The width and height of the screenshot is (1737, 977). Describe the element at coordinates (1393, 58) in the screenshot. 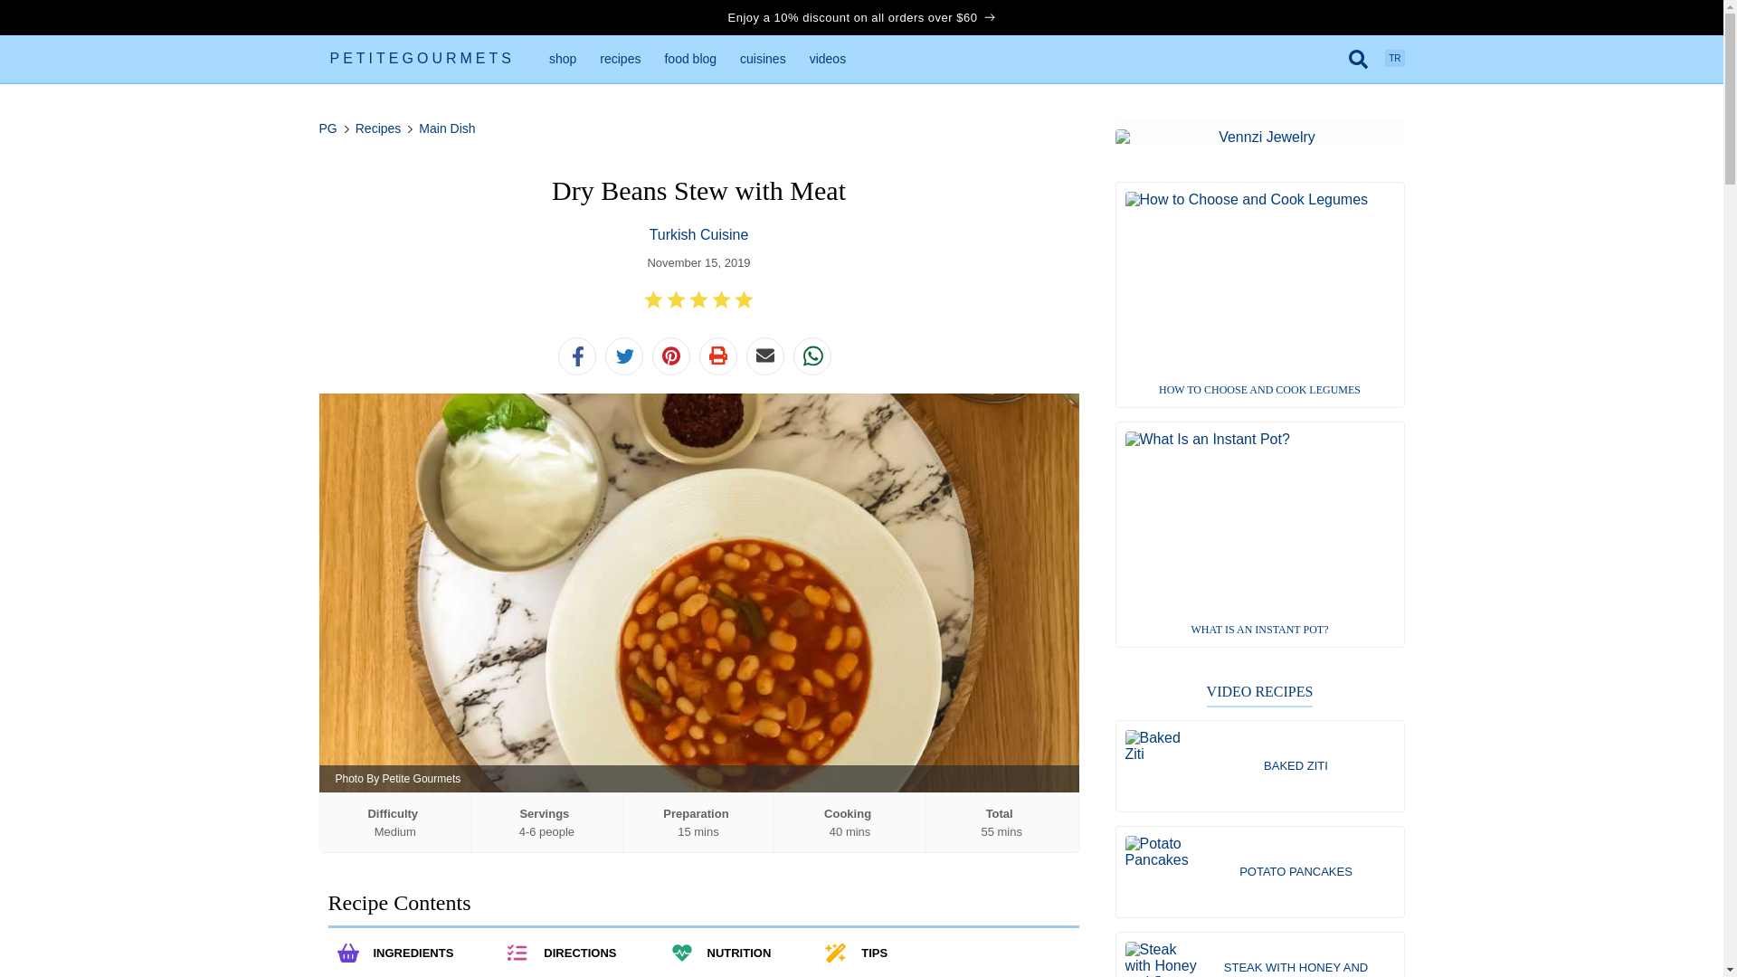

I see `TR` at that location.